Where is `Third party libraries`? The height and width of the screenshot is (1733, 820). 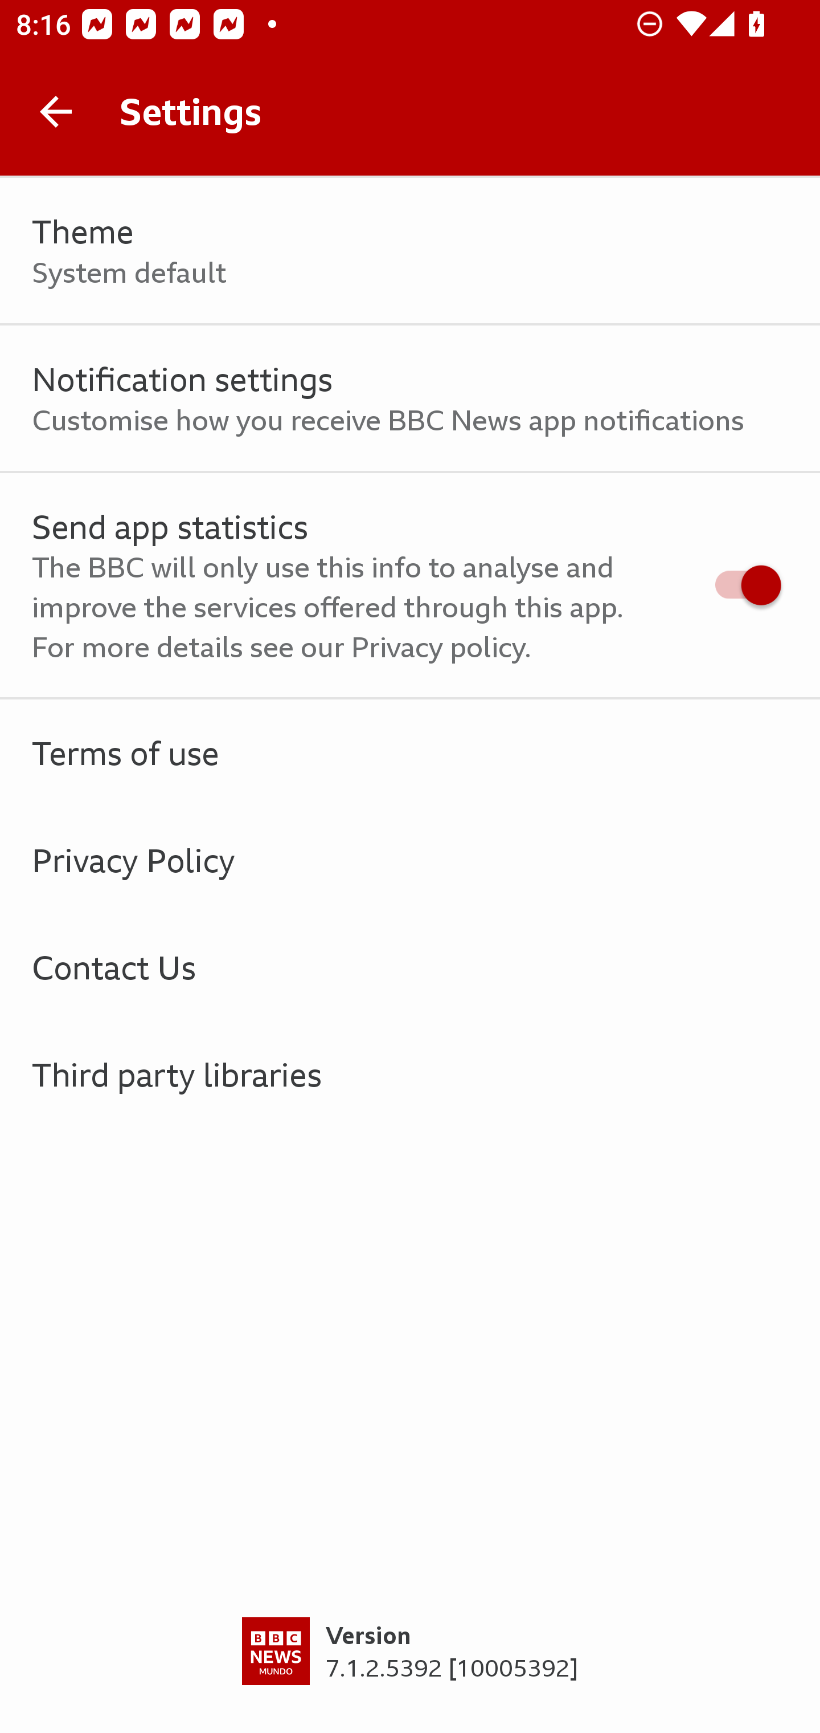
Third party libraries is located at coordinates (410, 1074).